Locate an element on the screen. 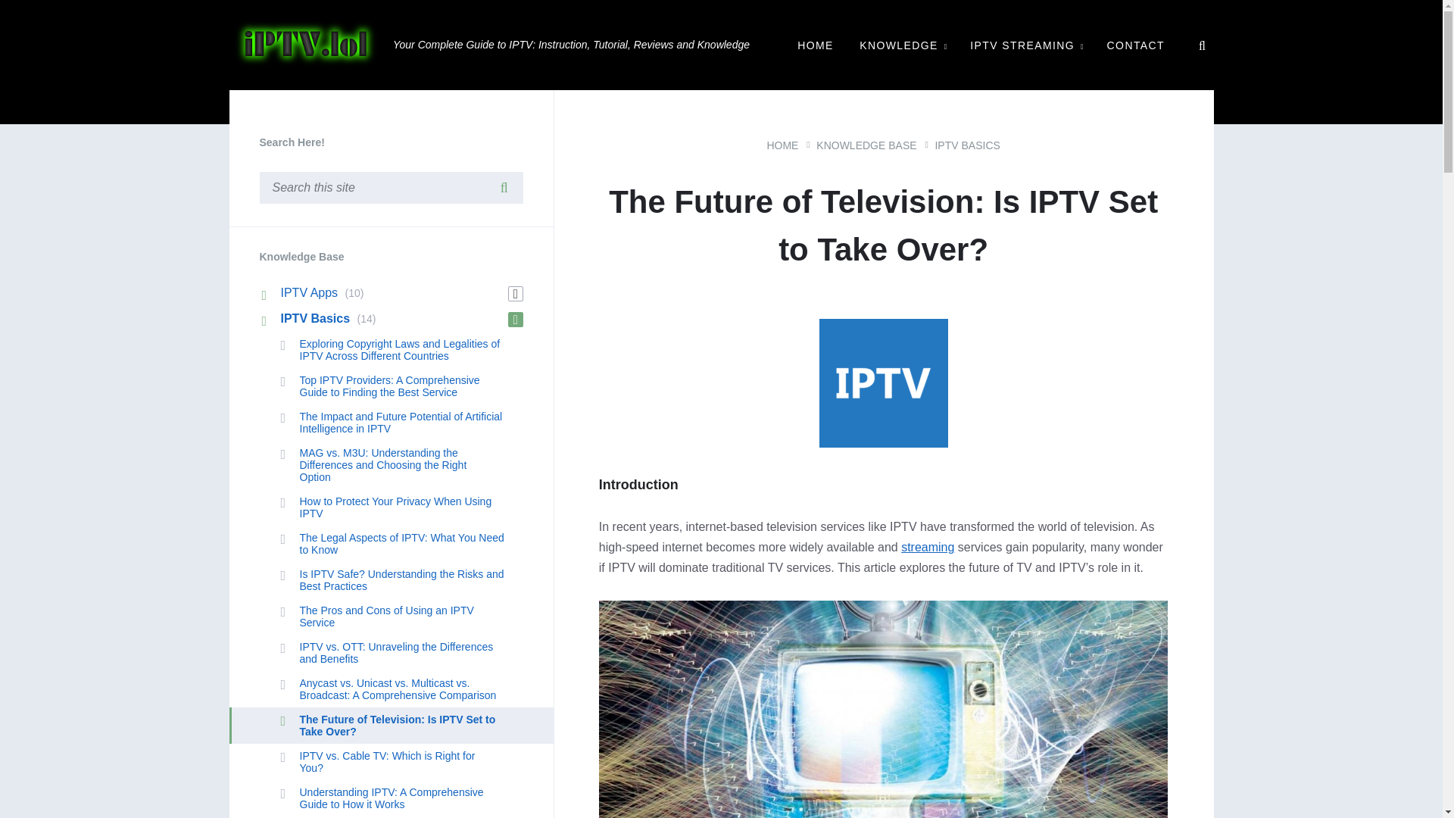  KNOWLEDGE BASE is located at coordinates (866, 145).